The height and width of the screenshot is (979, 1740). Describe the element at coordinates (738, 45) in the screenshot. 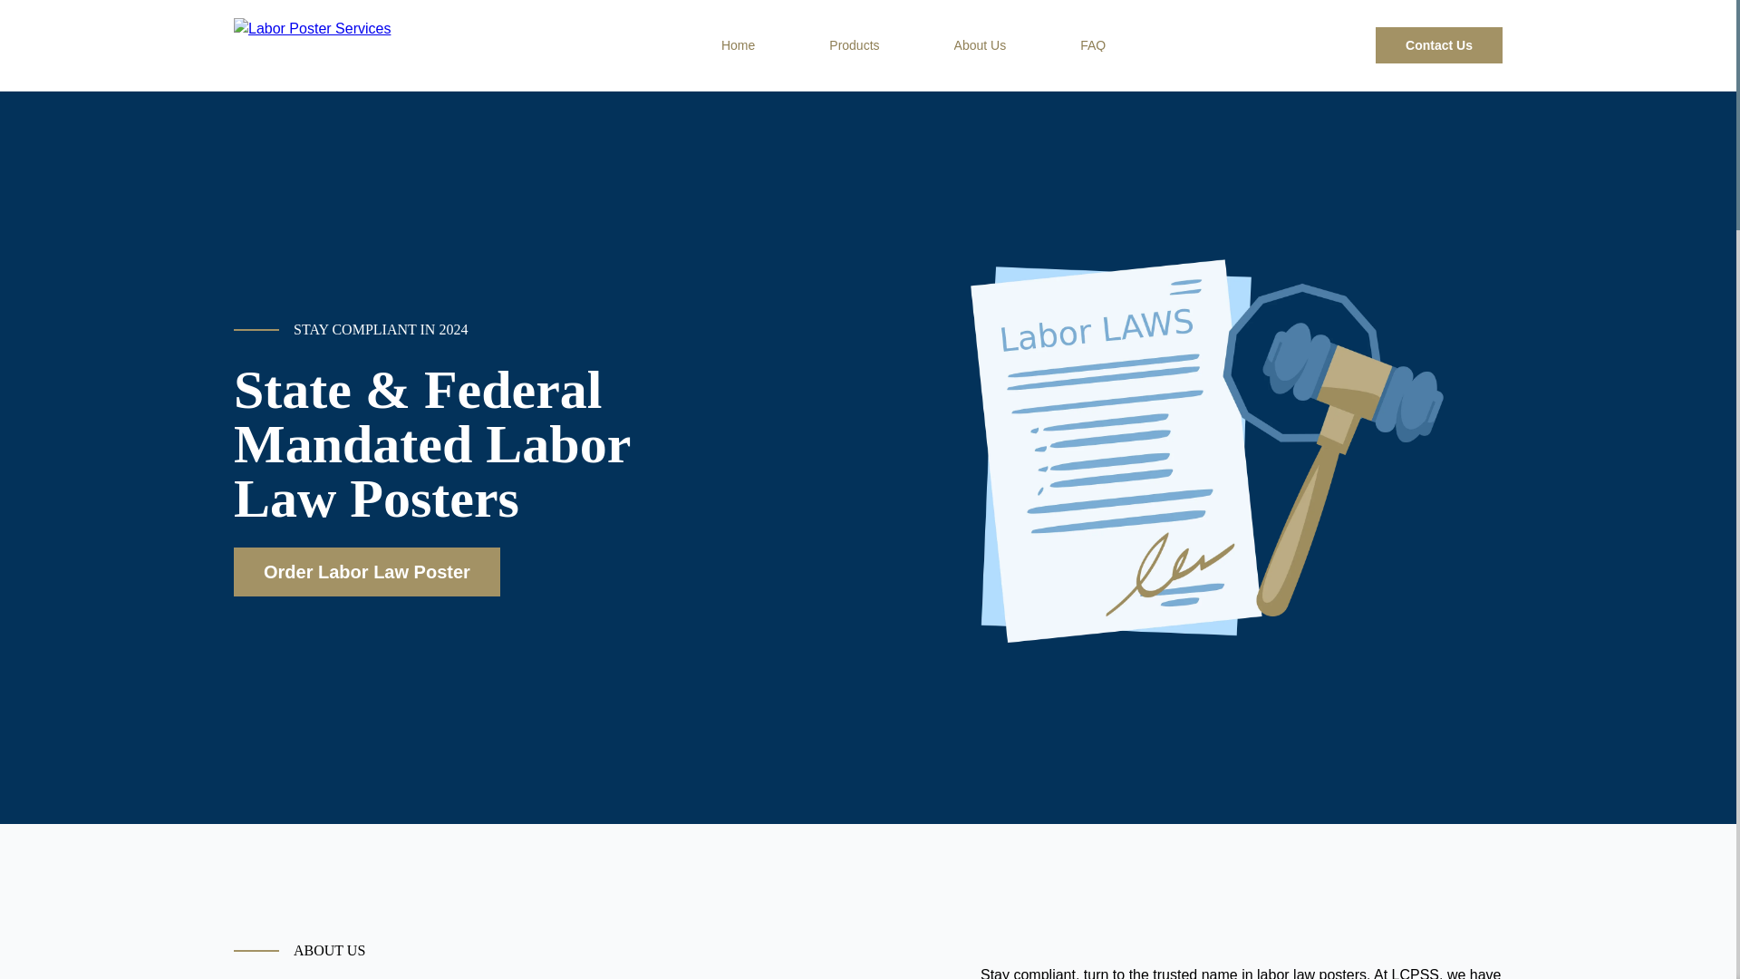

I see `Home` at that location.